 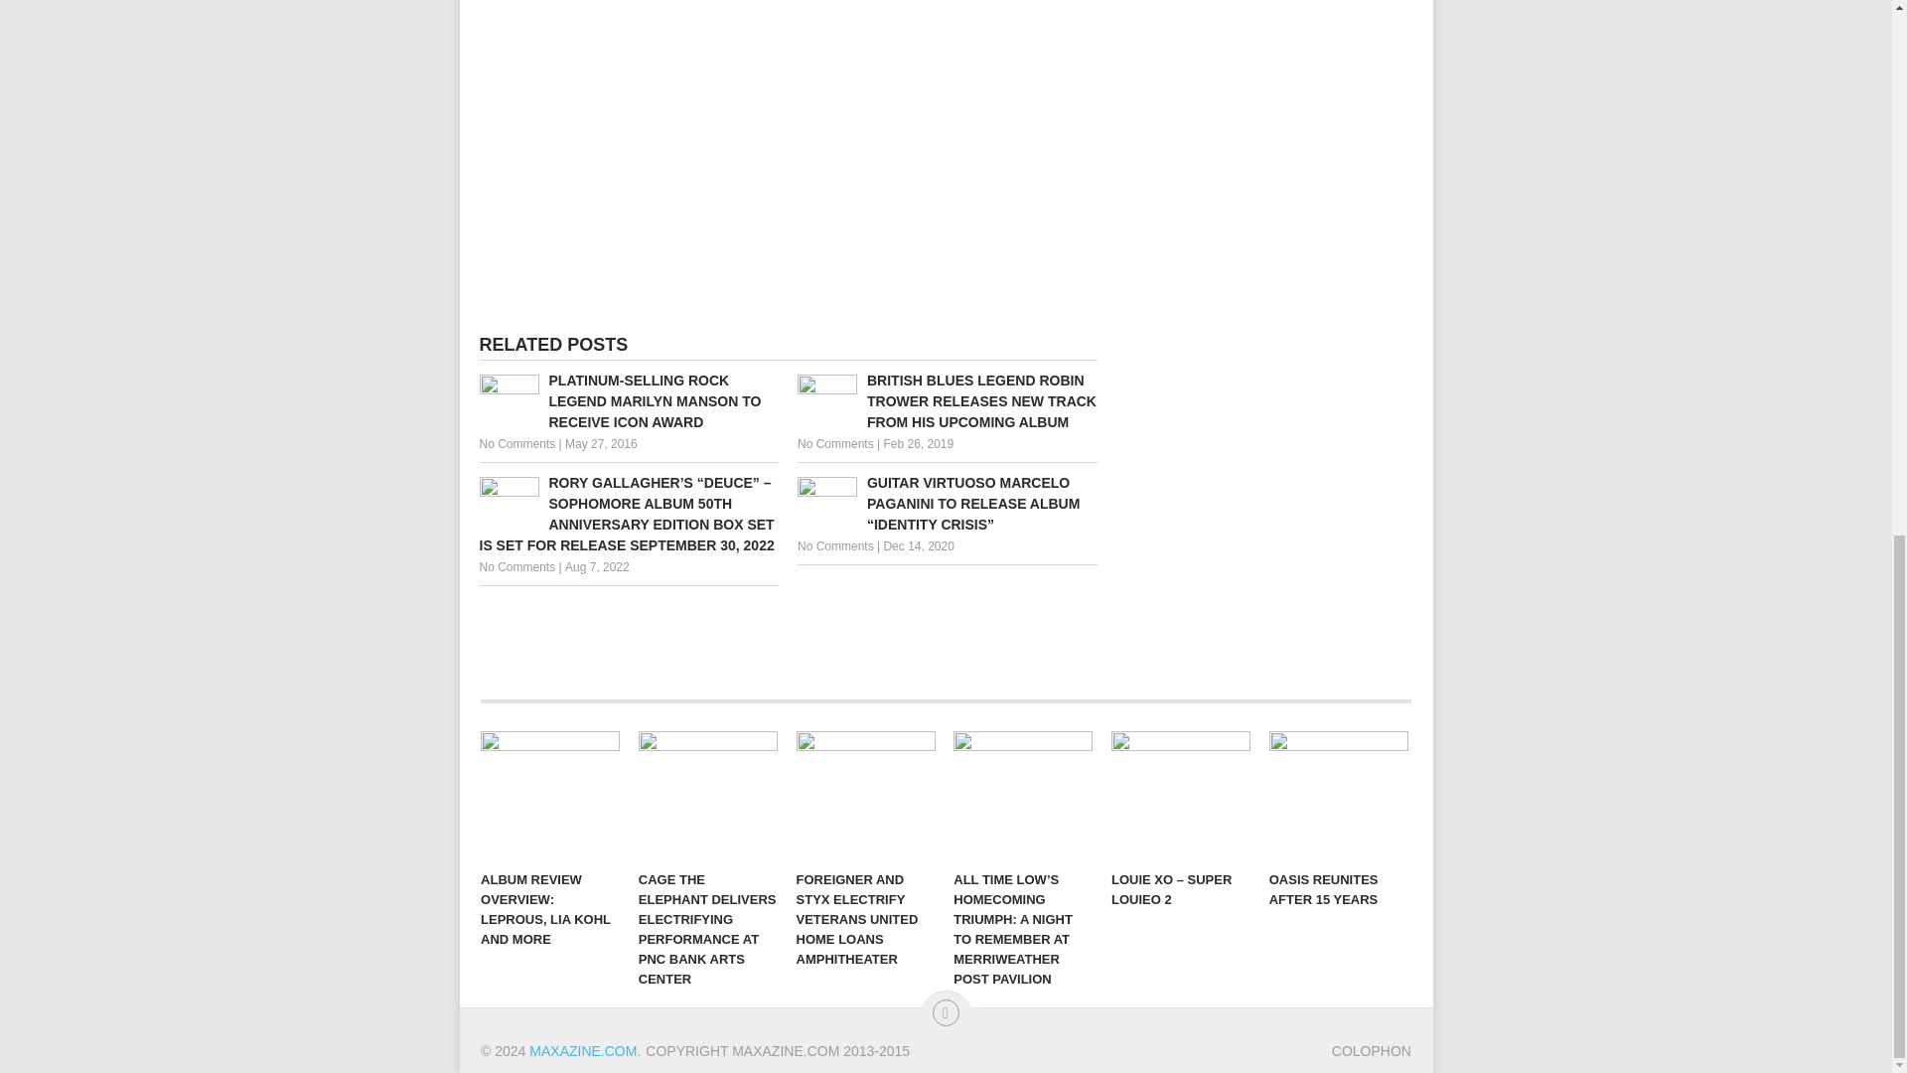 I want to click on No Comments, so click(x=516, y=443).